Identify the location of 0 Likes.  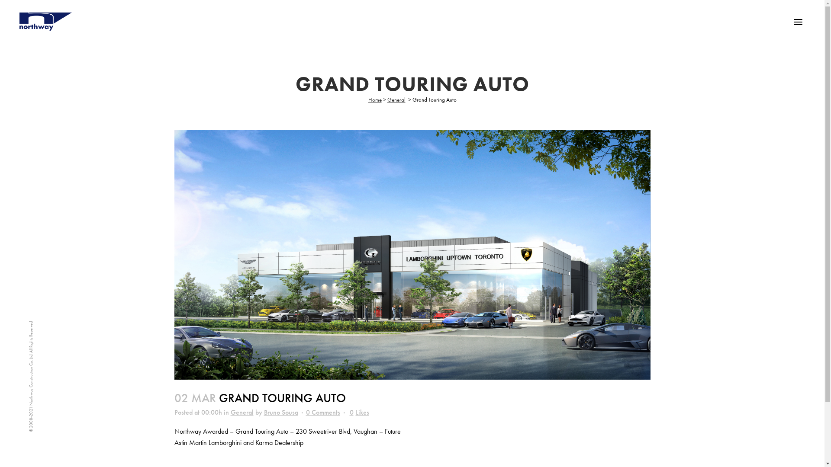
(359, 412).